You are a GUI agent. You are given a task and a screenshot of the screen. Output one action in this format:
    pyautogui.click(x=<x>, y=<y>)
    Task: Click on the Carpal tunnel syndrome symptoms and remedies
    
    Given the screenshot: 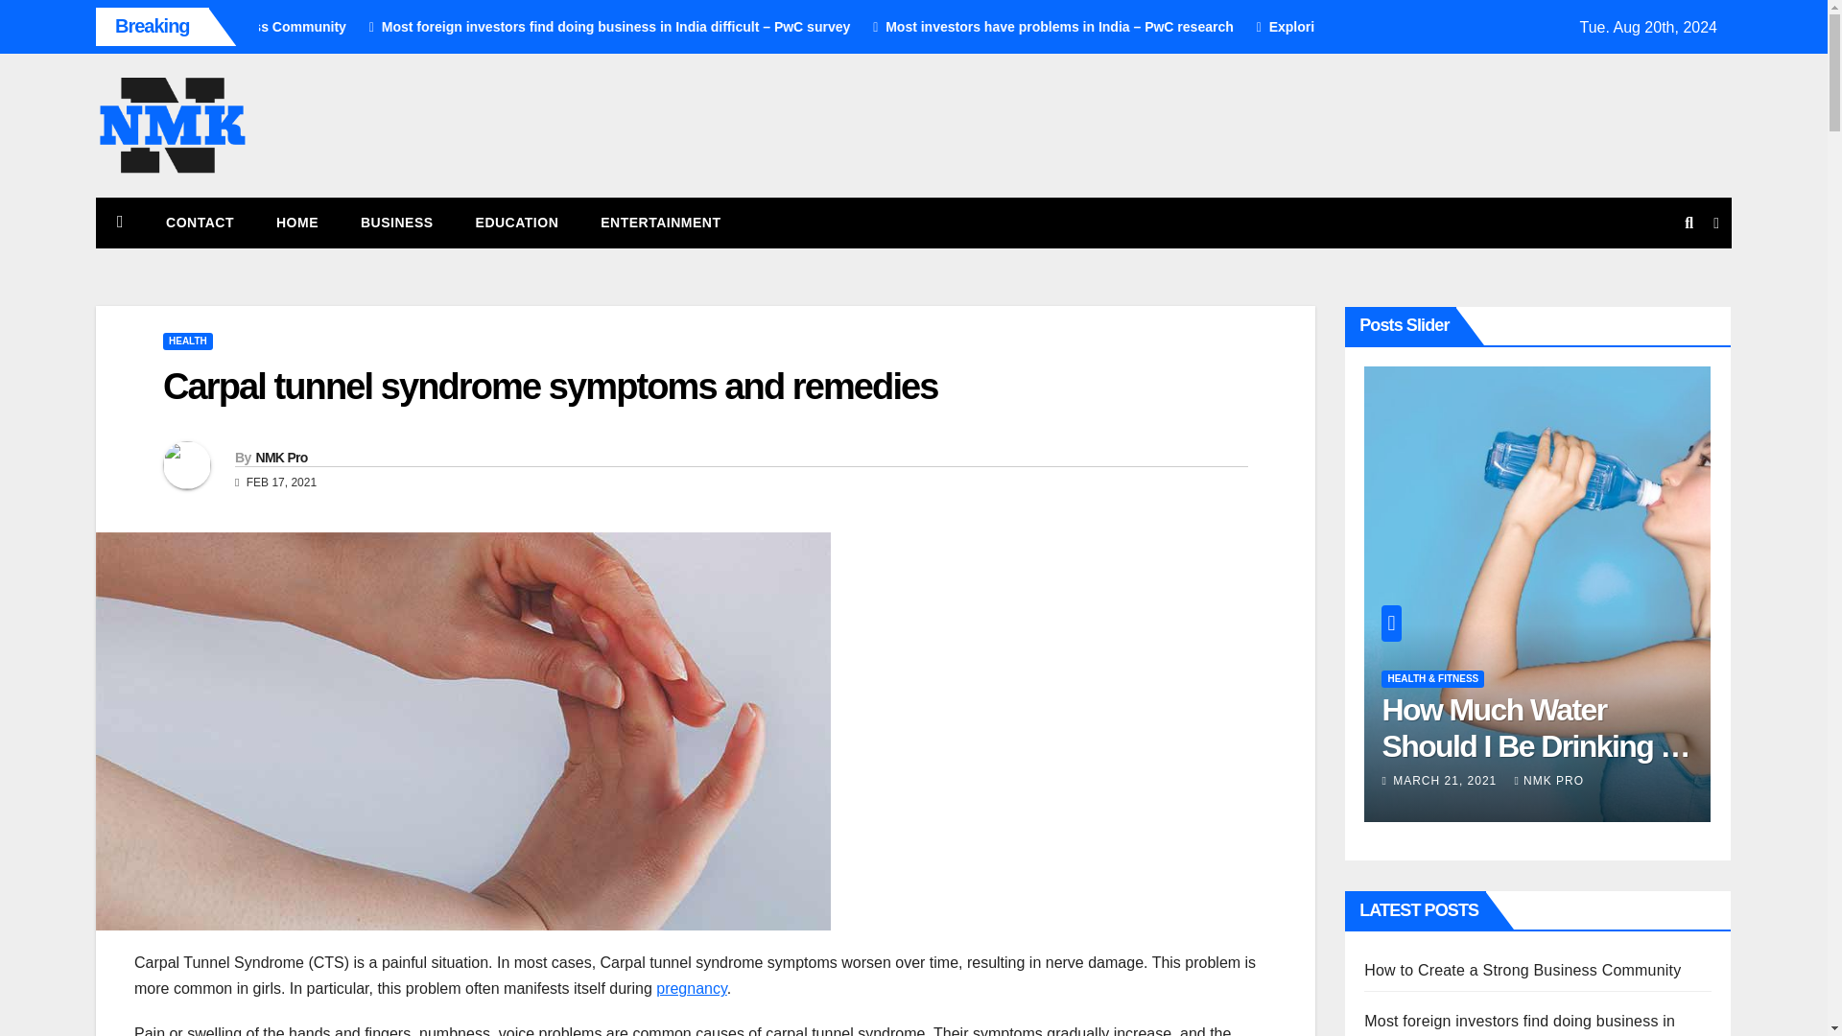 What is the action you would take?
    pyautogui.click(x=551, y=387)
    